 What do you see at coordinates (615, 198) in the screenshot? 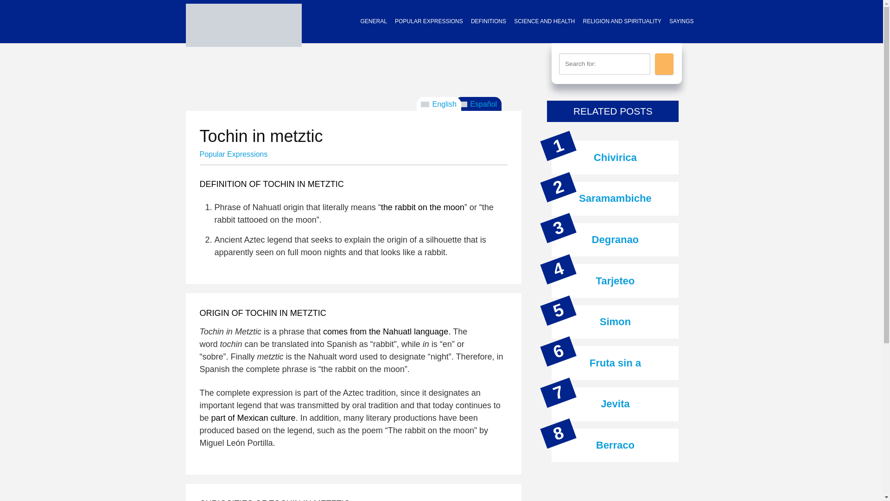
I see `Saramambiche` at bounding box center [615, 198].